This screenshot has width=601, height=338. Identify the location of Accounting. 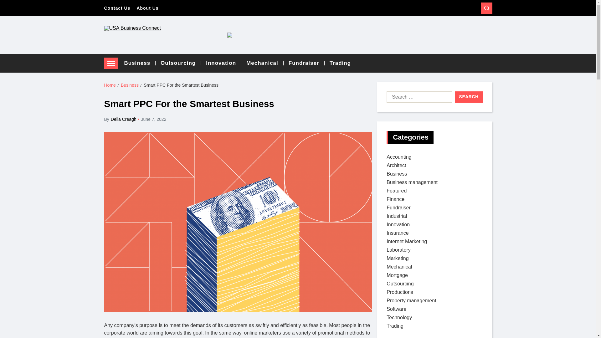
(399, 156).